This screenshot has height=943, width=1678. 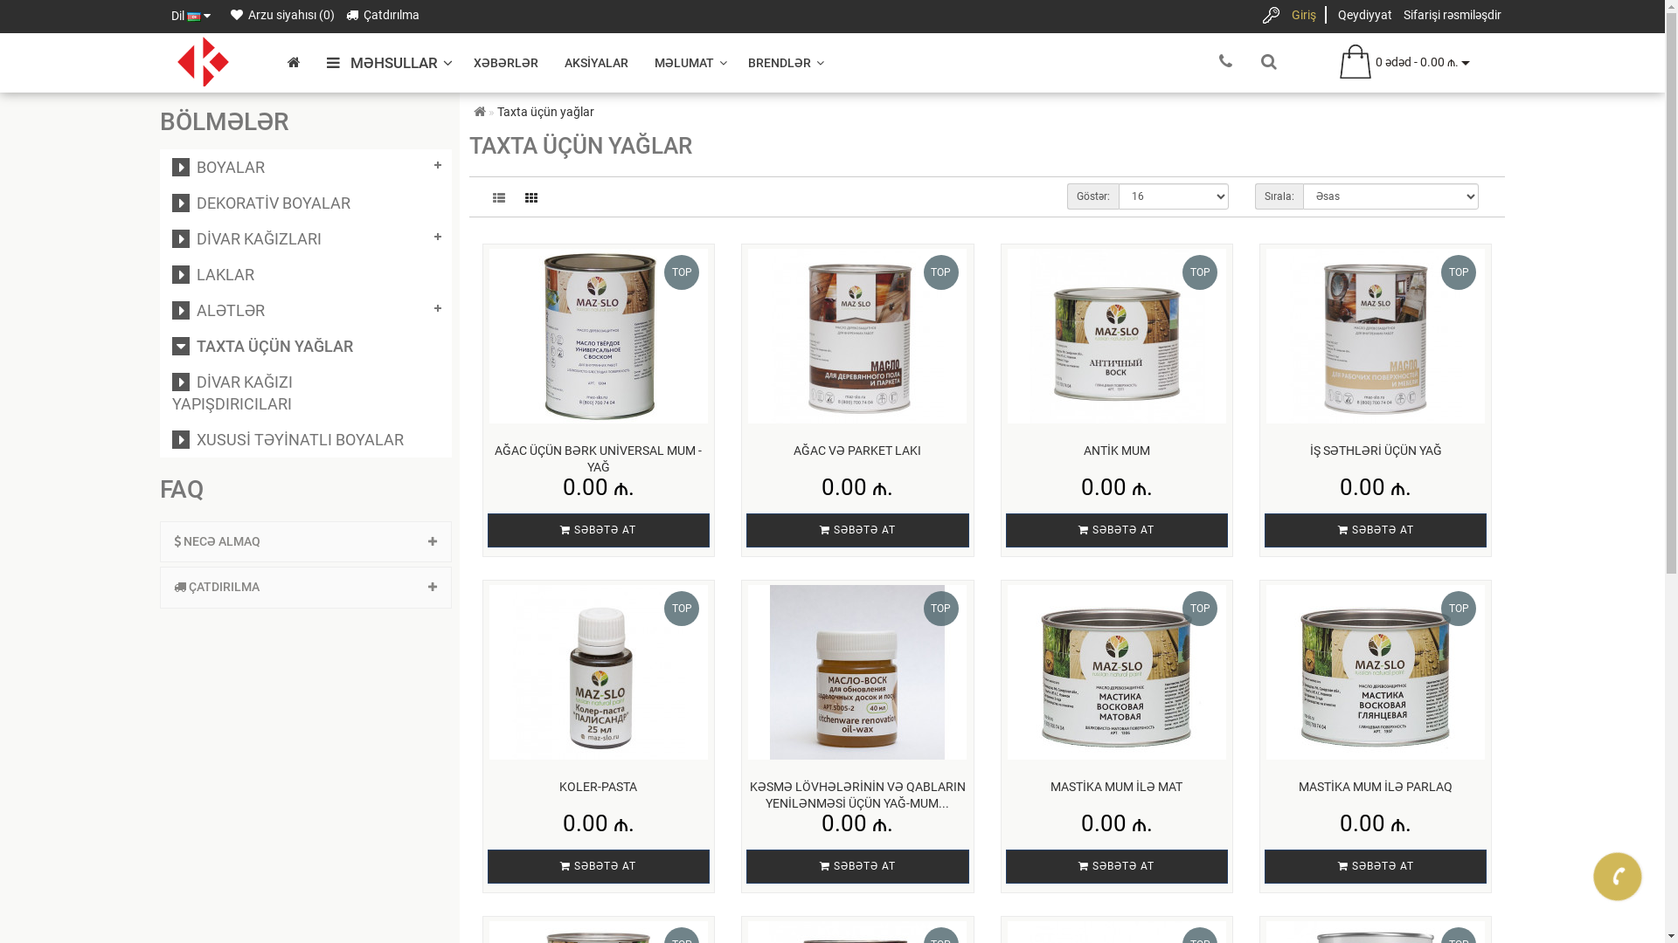 I want to click on Antik mum, so click(x=1117, y=336).